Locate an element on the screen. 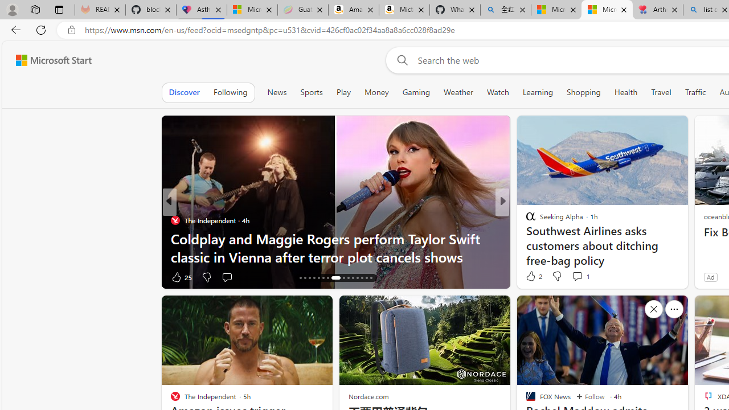 This screenshot has height=410, width=729. AutomationID: tab-17 is located at coordinates (305, 278).